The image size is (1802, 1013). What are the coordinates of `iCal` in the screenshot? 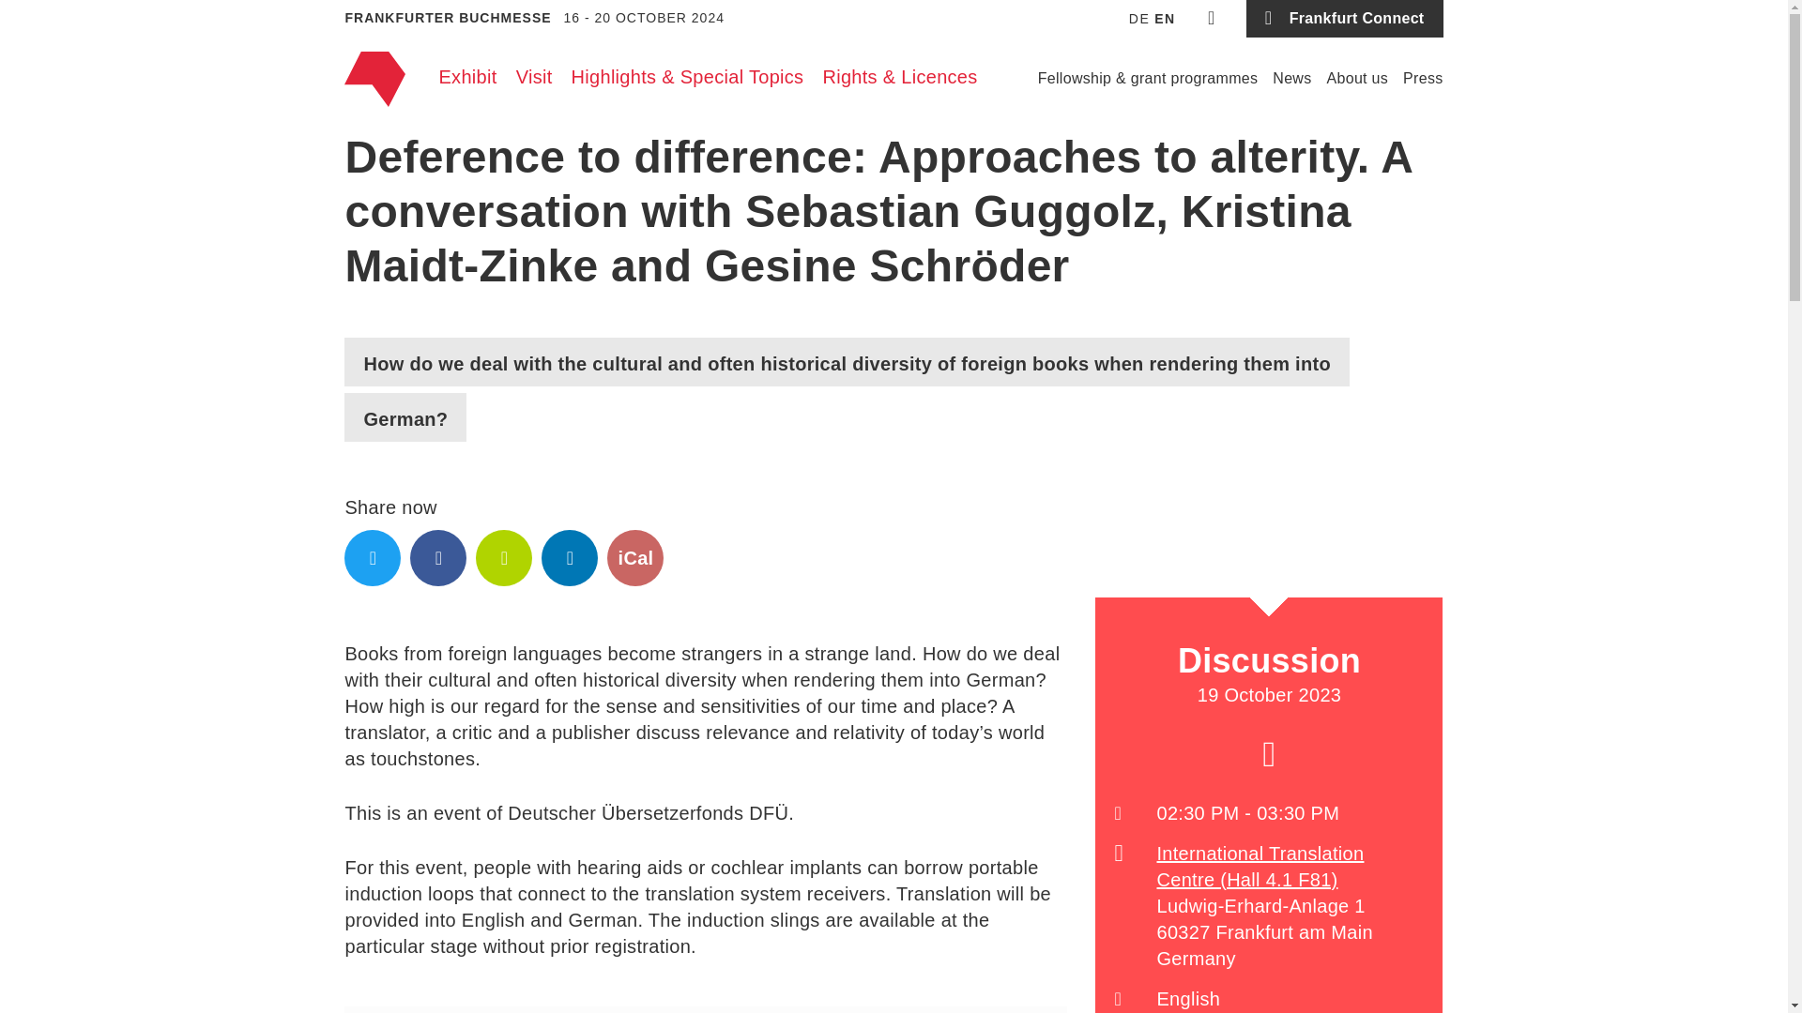 It's located at (634, 557).